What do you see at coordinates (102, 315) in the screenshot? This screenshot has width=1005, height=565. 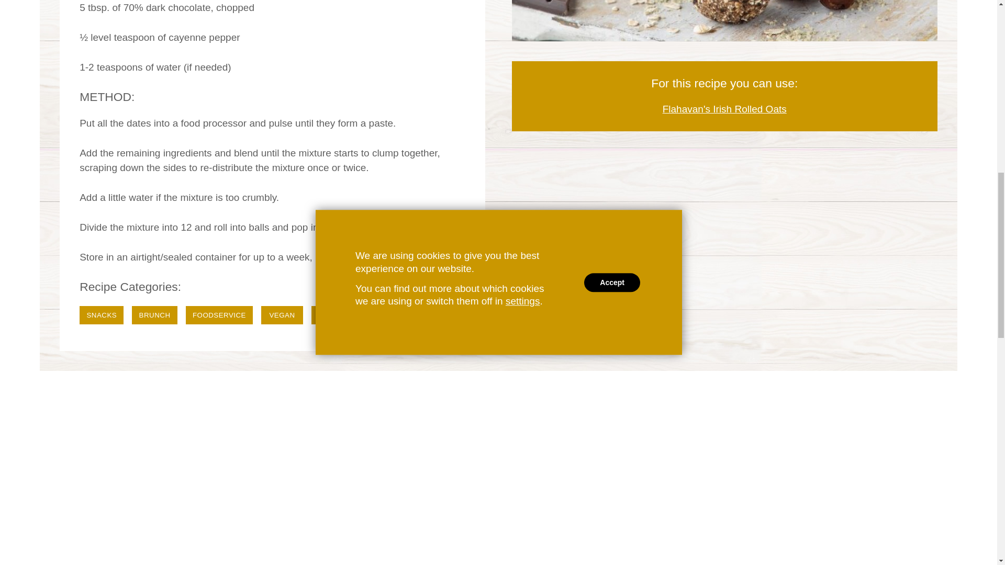 I see `SNACKS` at bounding box center [102, 315].